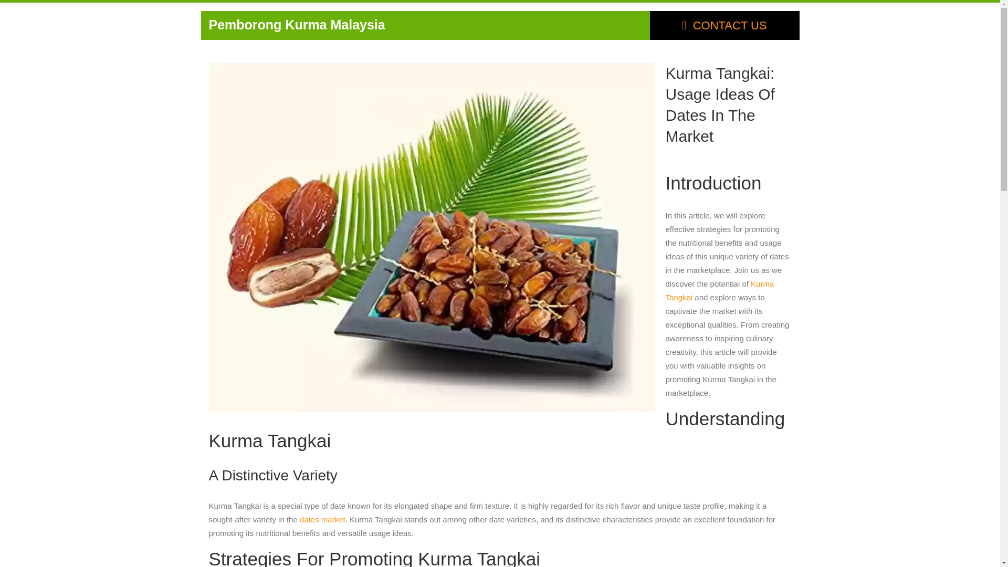 The image size is (1008, 567). I want to click on dates market, so click(322, 519).